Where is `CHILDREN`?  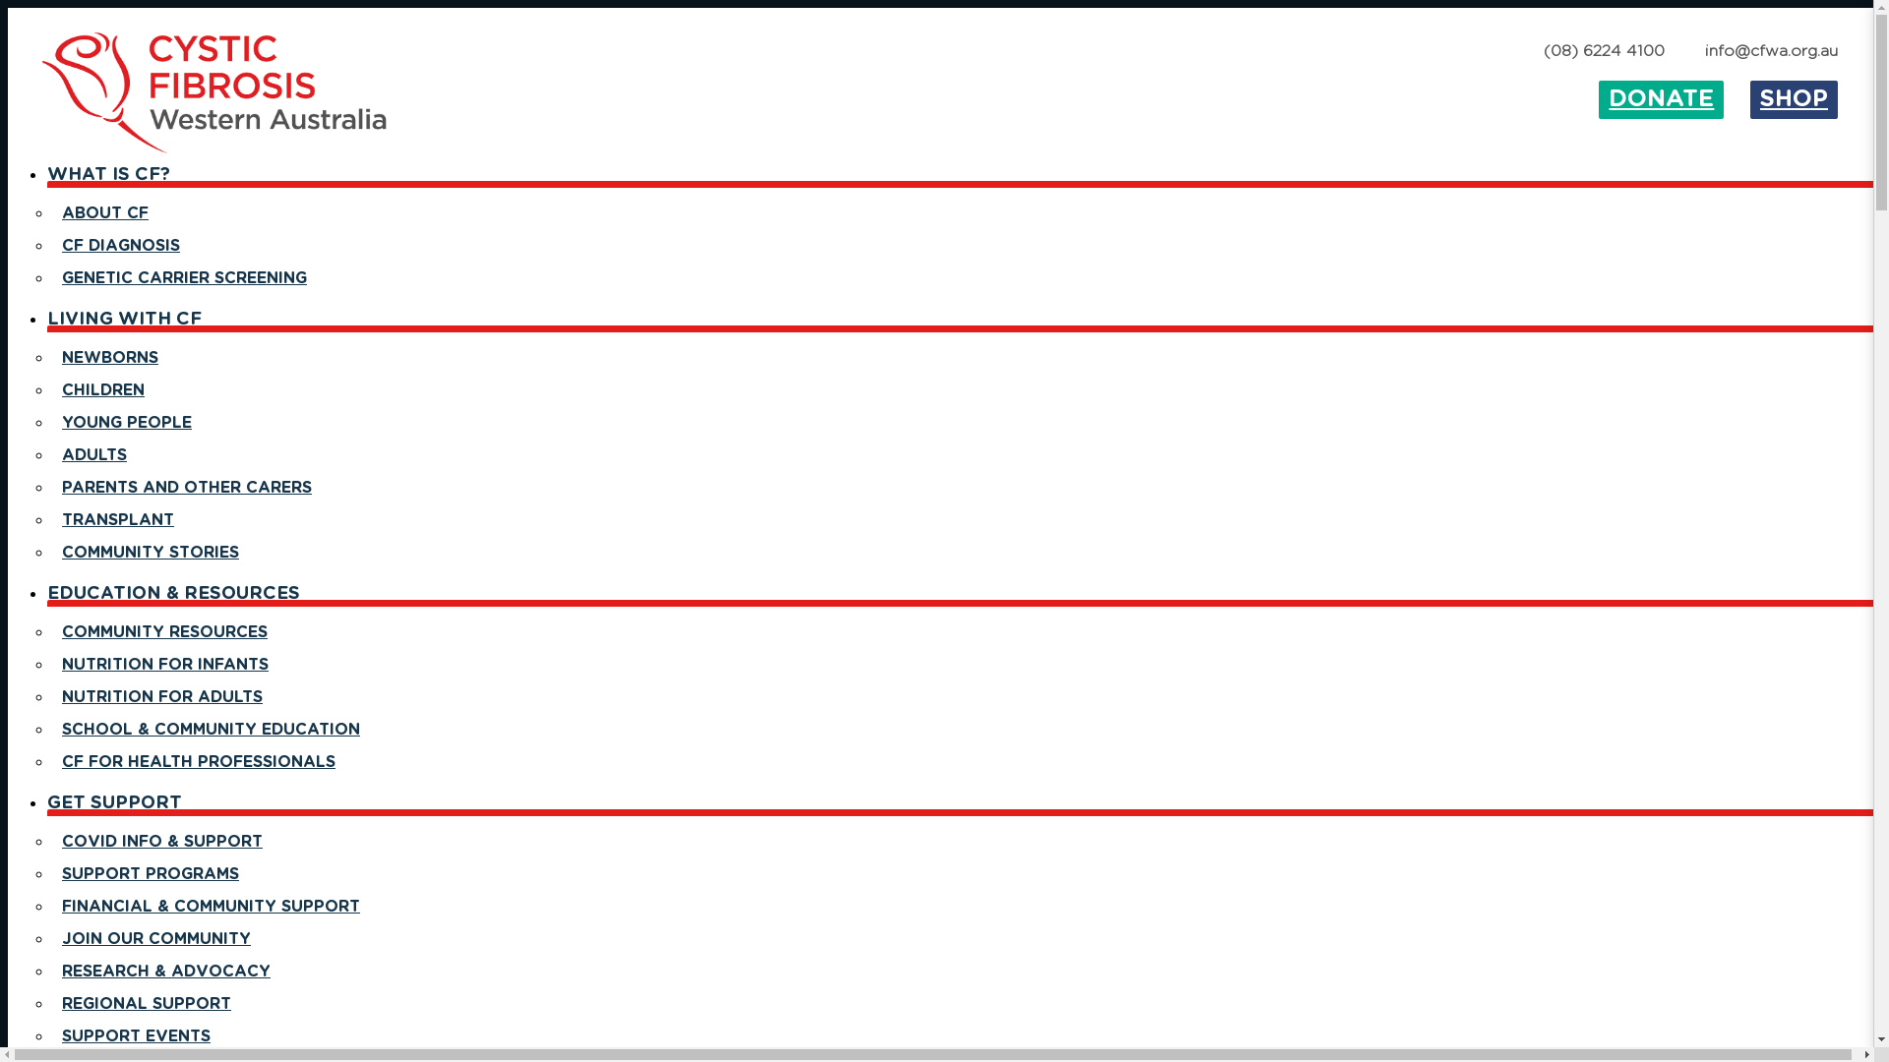 CHILDREN is located at coordinates (103, 390).